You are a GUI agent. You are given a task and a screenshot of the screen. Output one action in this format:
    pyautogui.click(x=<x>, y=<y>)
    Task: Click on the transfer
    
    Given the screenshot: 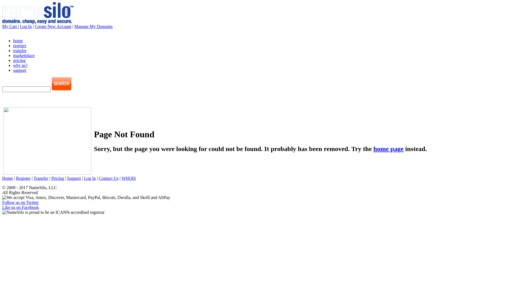 What is the action you would take?
    pyautogui.click(x=20, y=50)
    